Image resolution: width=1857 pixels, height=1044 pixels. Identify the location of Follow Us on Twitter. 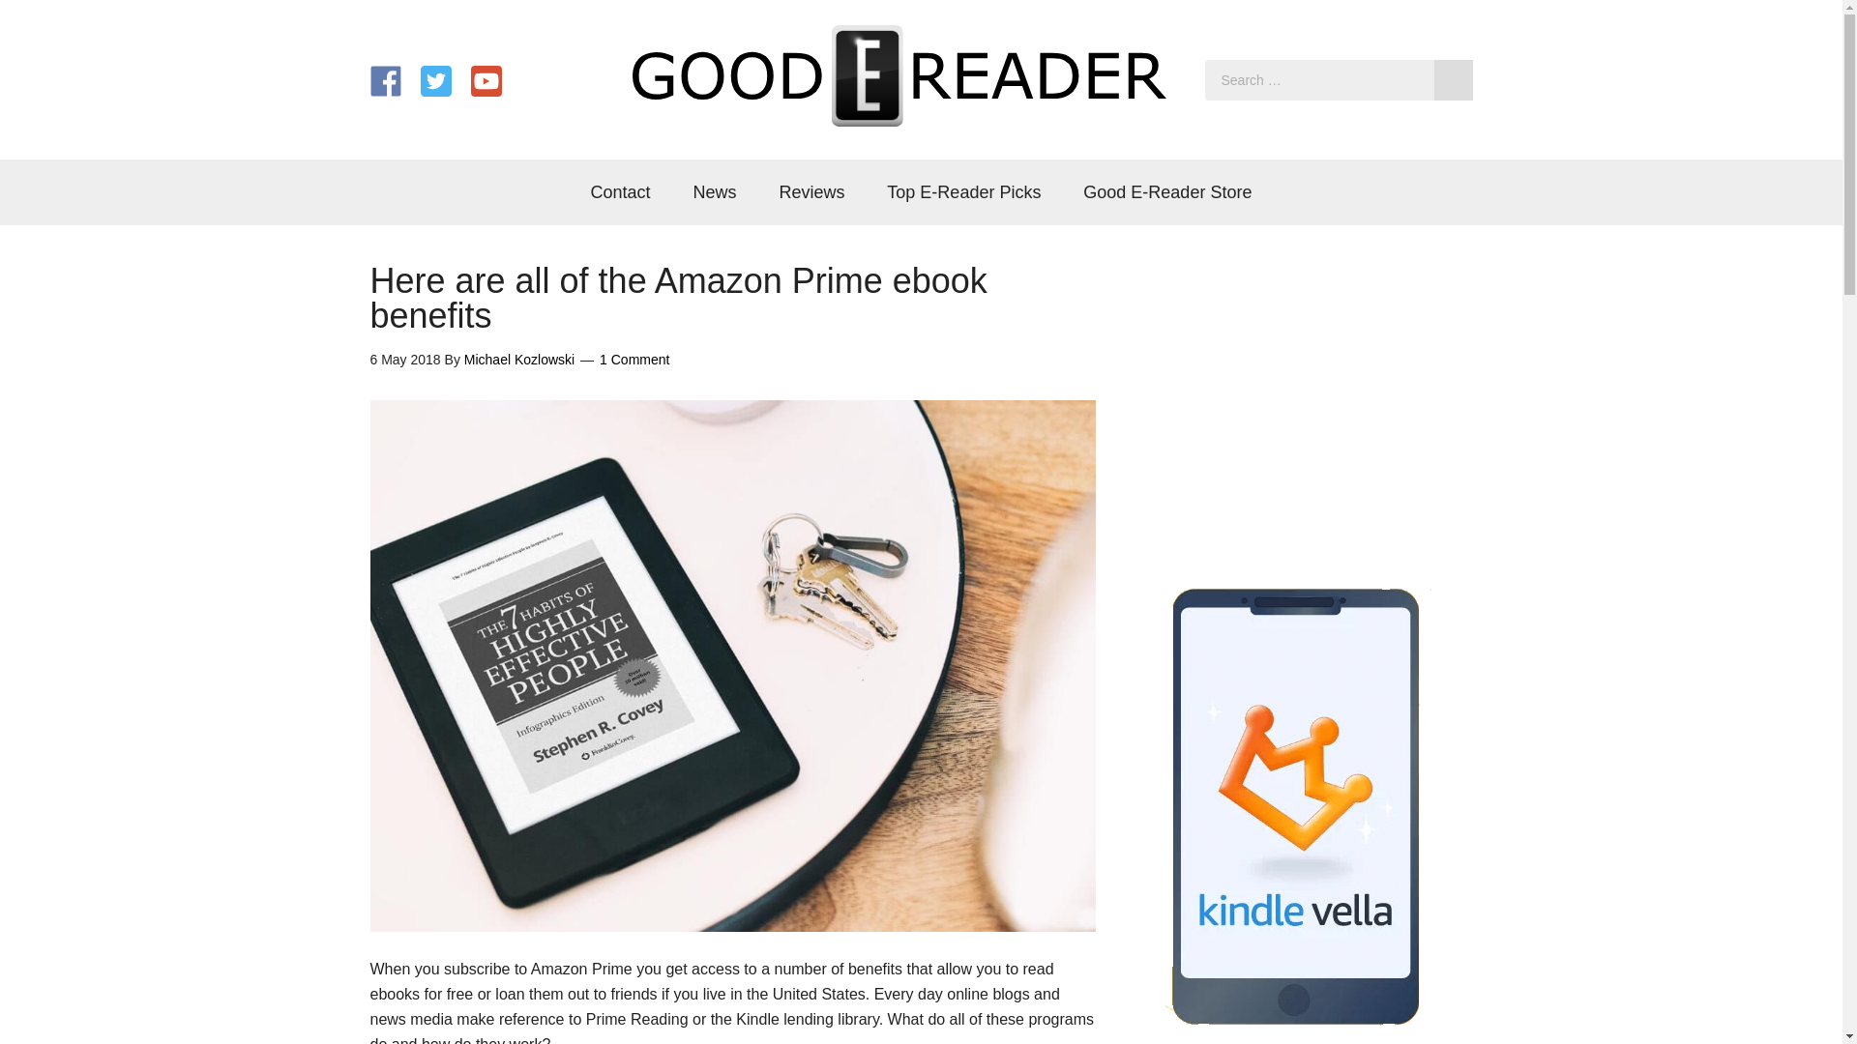
(435, 81).